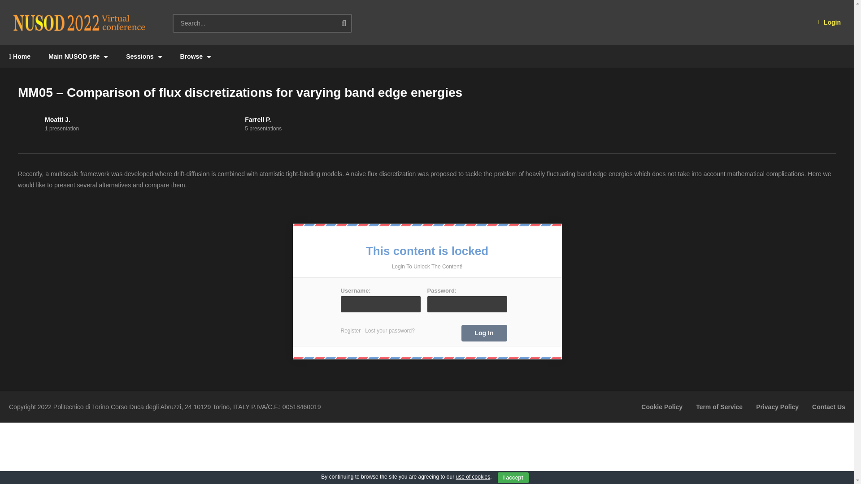  Describe the element at coordinates (29, 124) in the screenshot. I see `Moatti J.` at that location.